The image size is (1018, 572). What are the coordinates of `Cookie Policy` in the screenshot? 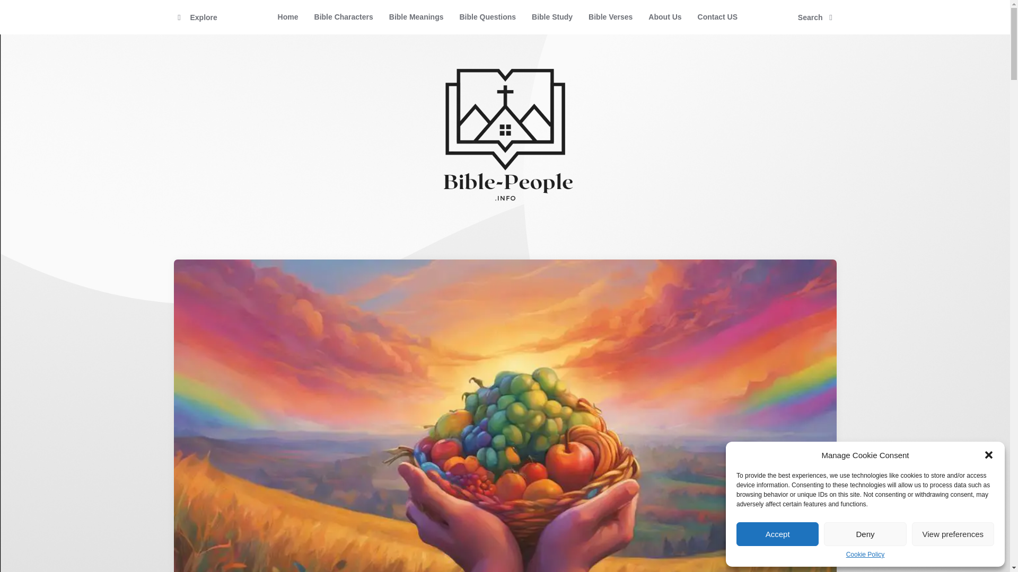 It's located at (865, 555).